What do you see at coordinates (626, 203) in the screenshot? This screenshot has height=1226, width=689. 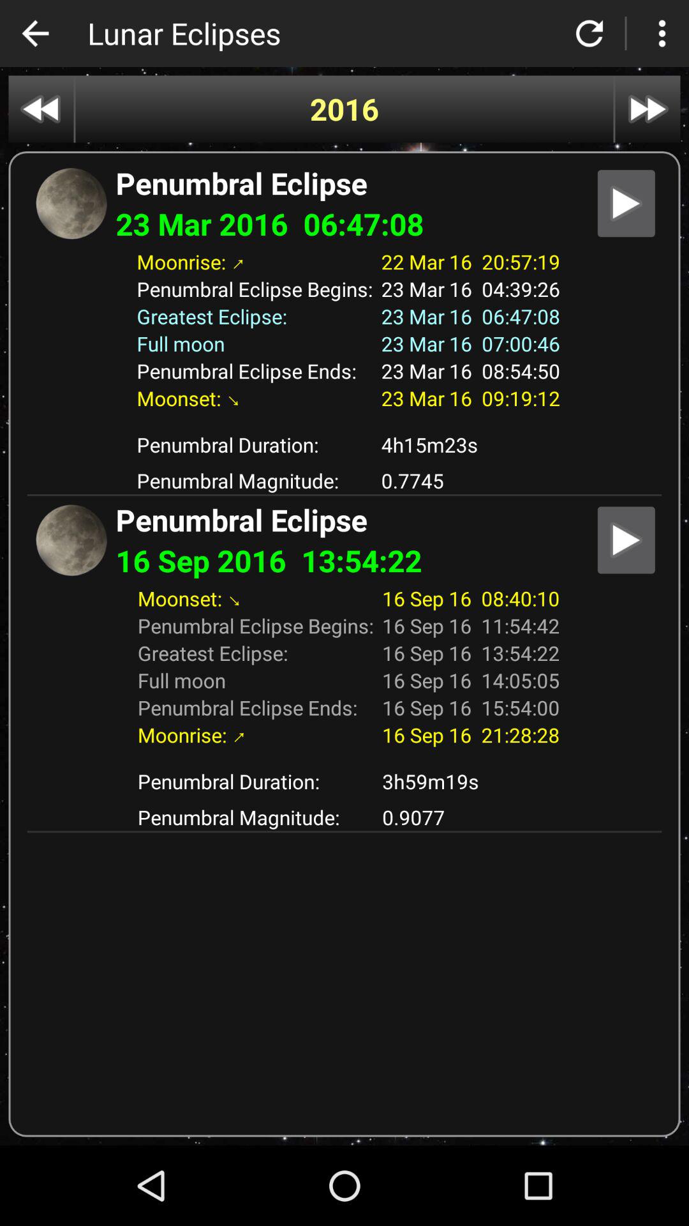 I see `play the video` at bounding box center [626, 203].